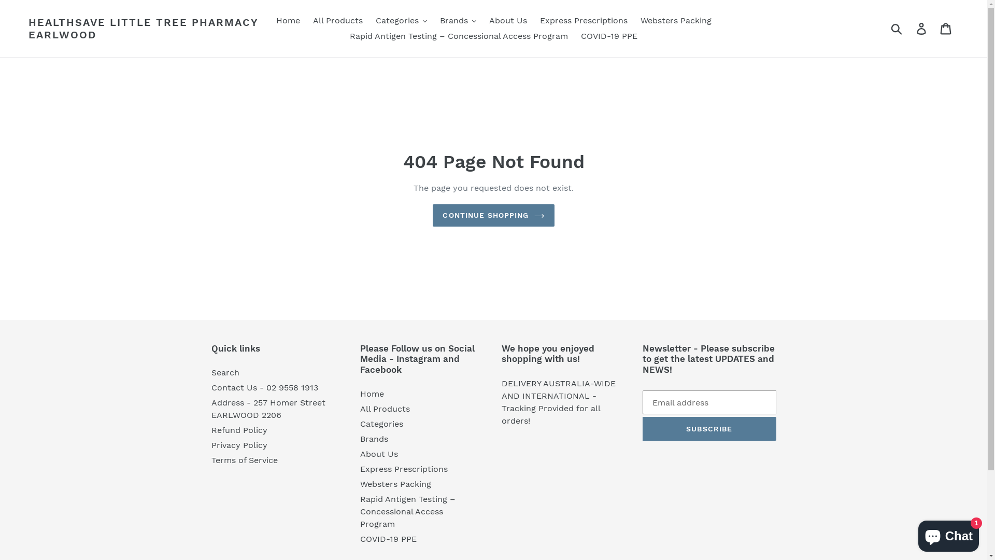 This screenshot has height=560, width=995. Describe the element at coordinates (396, 484) in the screenshot. I see `Websters Packing` at that location.